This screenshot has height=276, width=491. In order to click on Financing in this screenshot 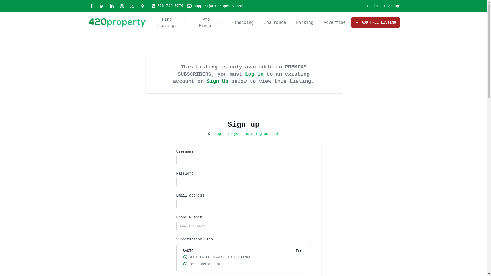, I will do `click(242, 22)`.